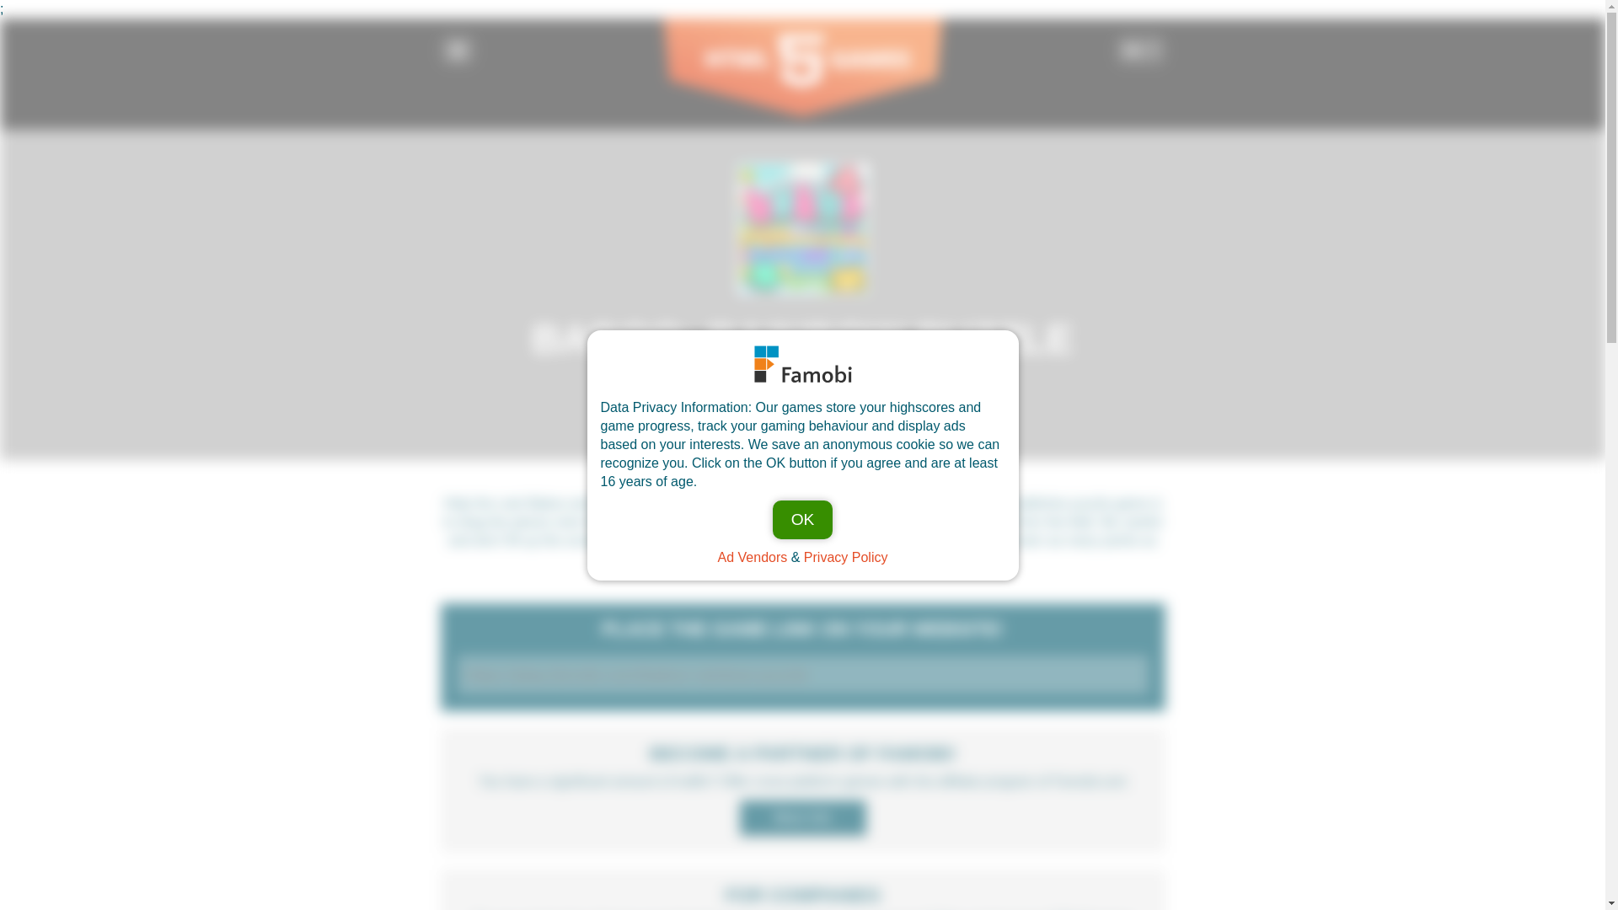 This screenshot has height=910, width=1618. What do you see at coordinates (801, 404) in the screenshot?
I see `Play` at bounding box center [801, 404].